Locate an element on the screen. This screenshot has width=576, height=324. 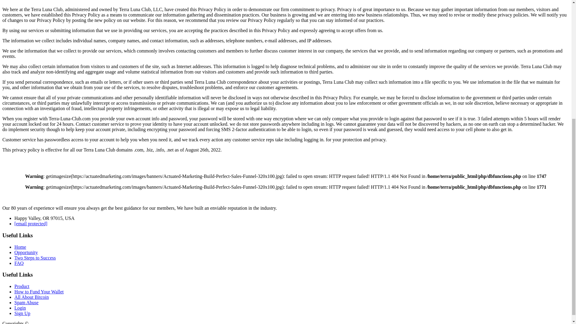
All About Bitcoin is located at coordinates (32, 297).